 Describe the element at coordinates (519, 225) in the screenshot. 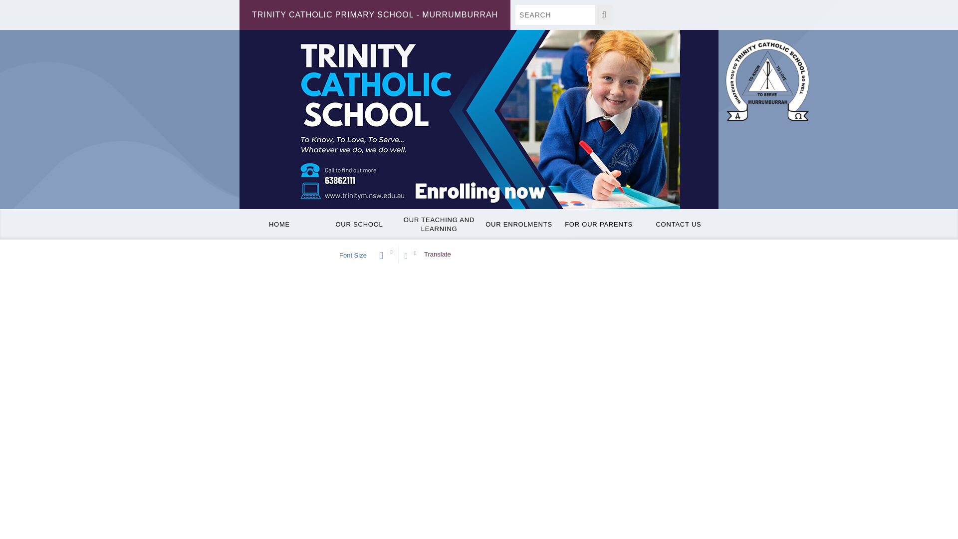

I see `OUR ENROLMENTS` at that location.